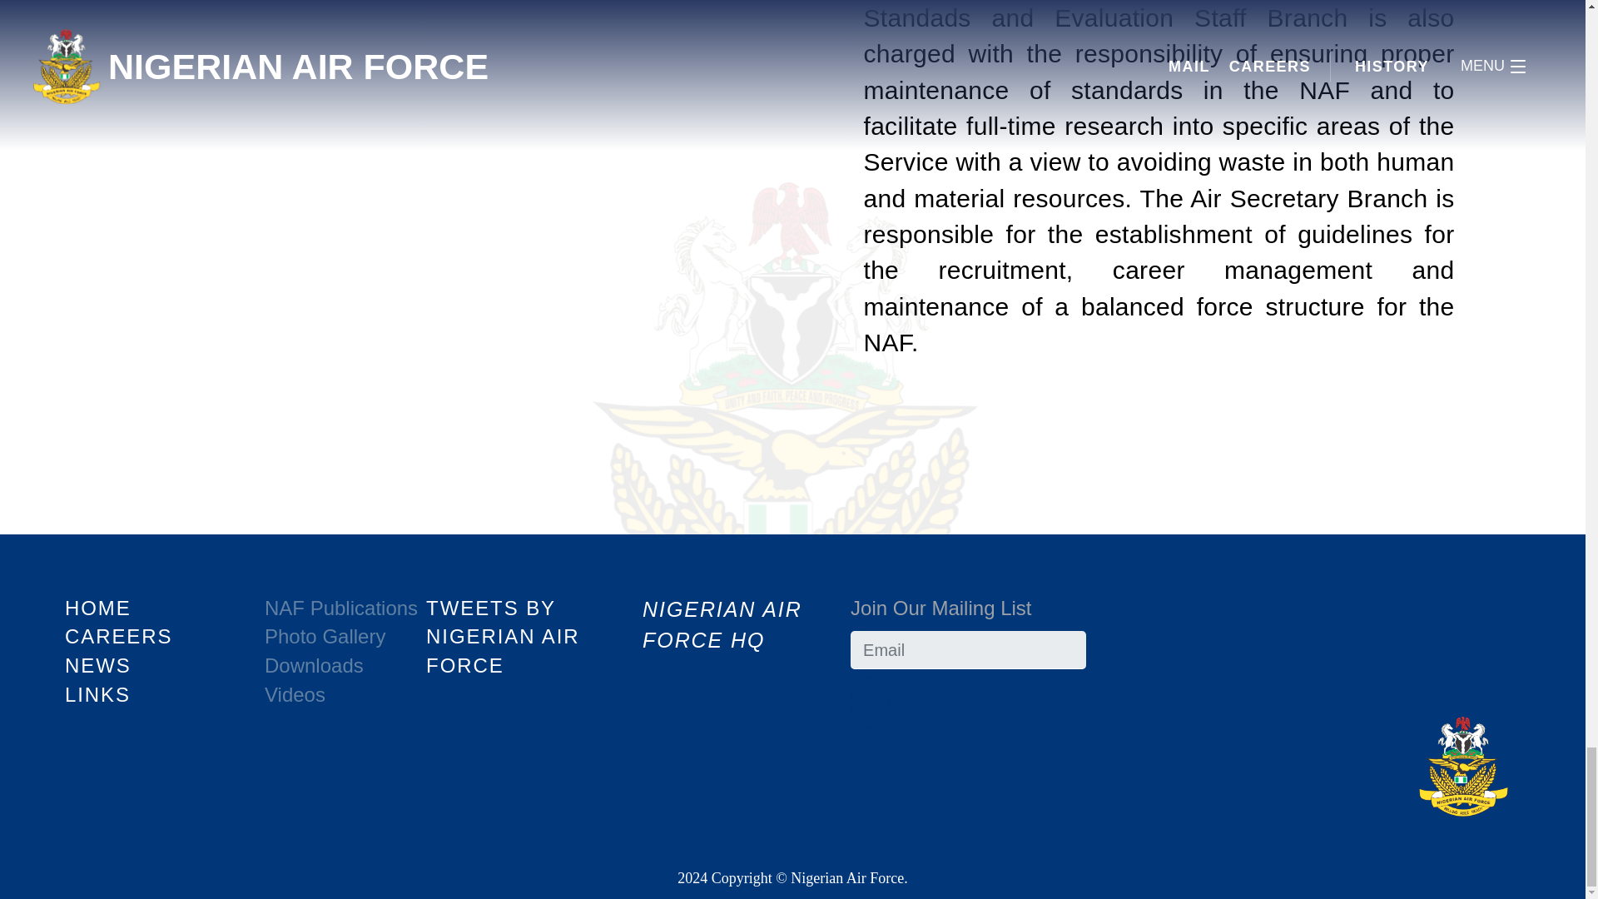 The width and height of the screenshot is (1598, 899). What do you see at coordinates (325, 636) in the screenshot?
I see `Photo Gallery` at bounding box center [325, 636].